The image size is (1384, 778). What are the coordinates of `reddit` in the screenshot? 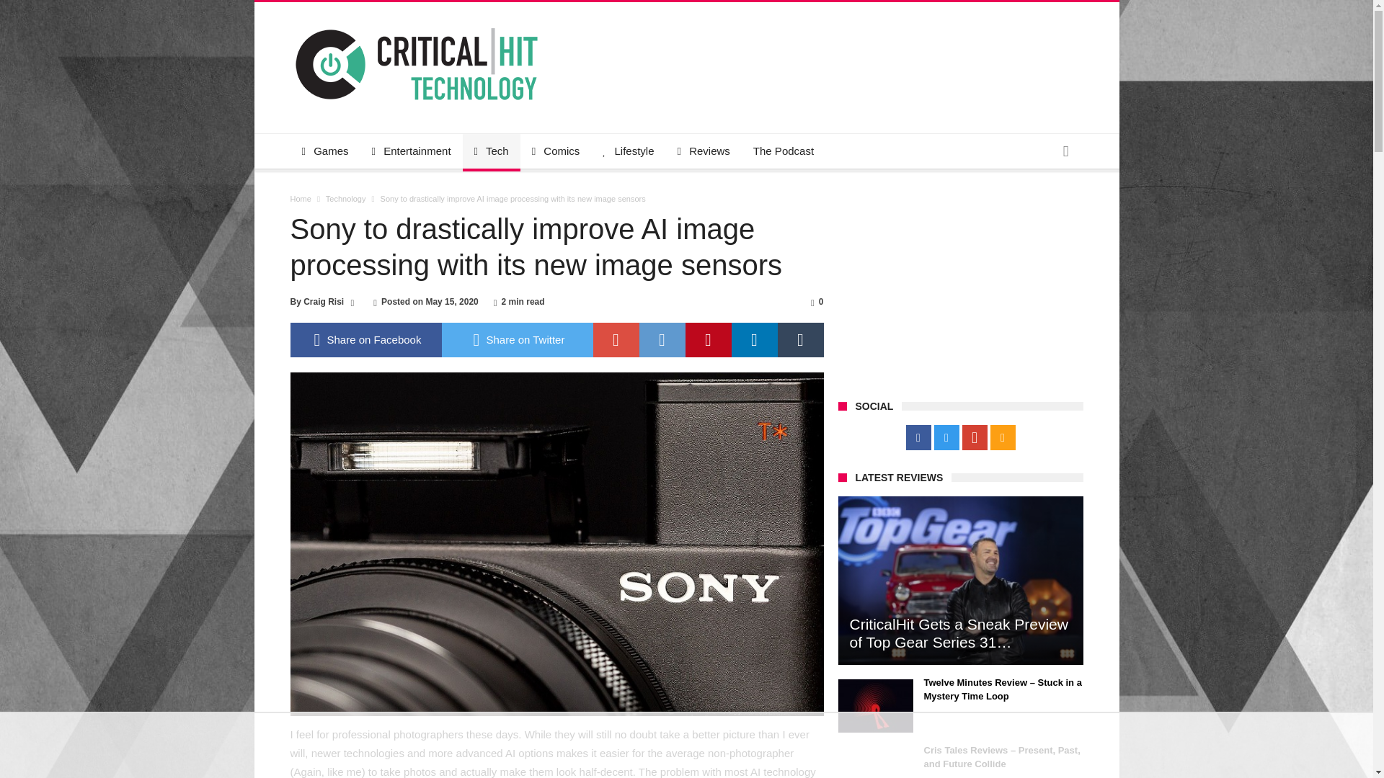 It's located at (662, 340).